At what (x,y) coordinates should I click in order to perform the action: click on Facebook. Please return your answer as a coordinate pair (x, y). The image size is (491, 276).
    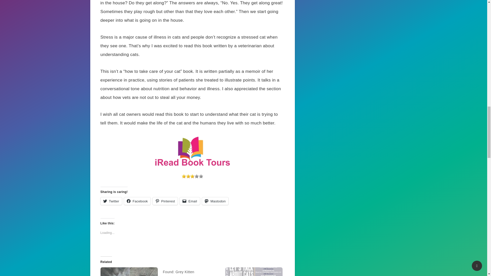
    Looking at the image, I should click on (137, 201).